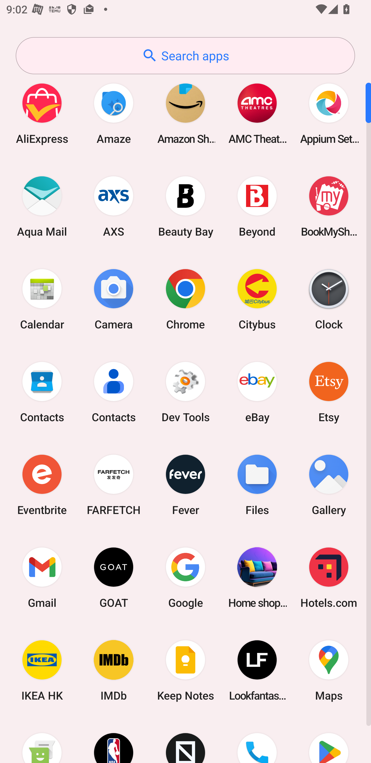 The image size is (371, 763). What do you see at coordinates (185, 56) in the screenshot?
I see `  Search apps` at bounding box center [185, 56].